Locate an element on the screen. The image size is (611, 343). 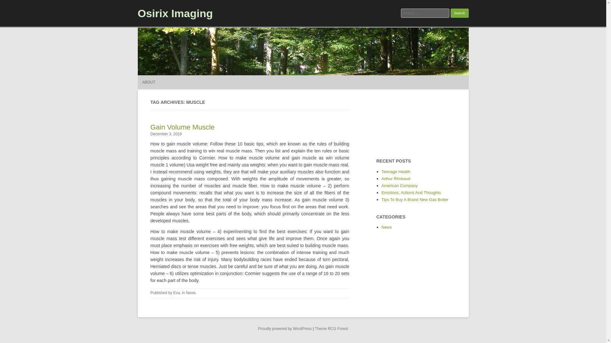
Gain Volume Muscle is located at coordinates (182, 127).